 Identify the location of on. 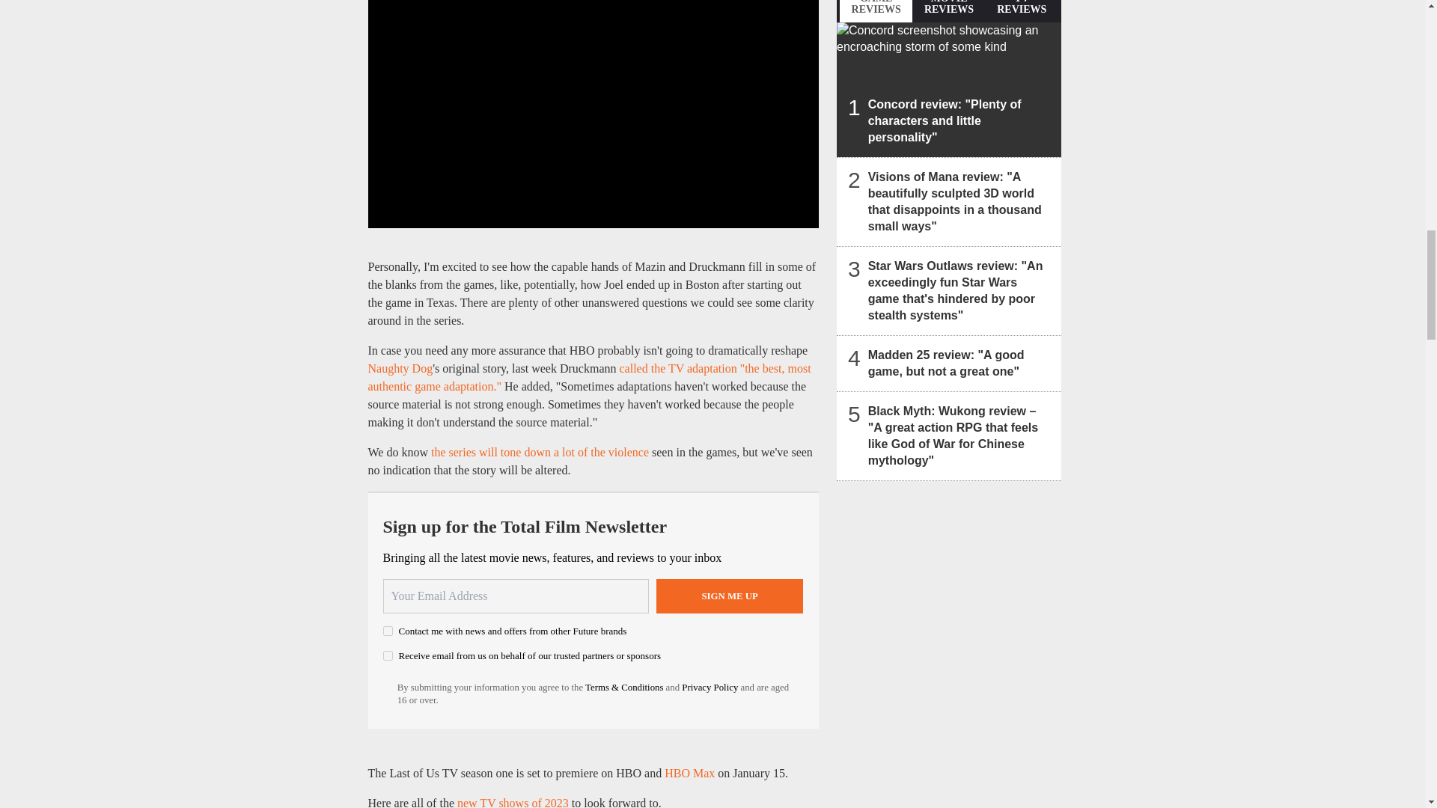
(388, 631).